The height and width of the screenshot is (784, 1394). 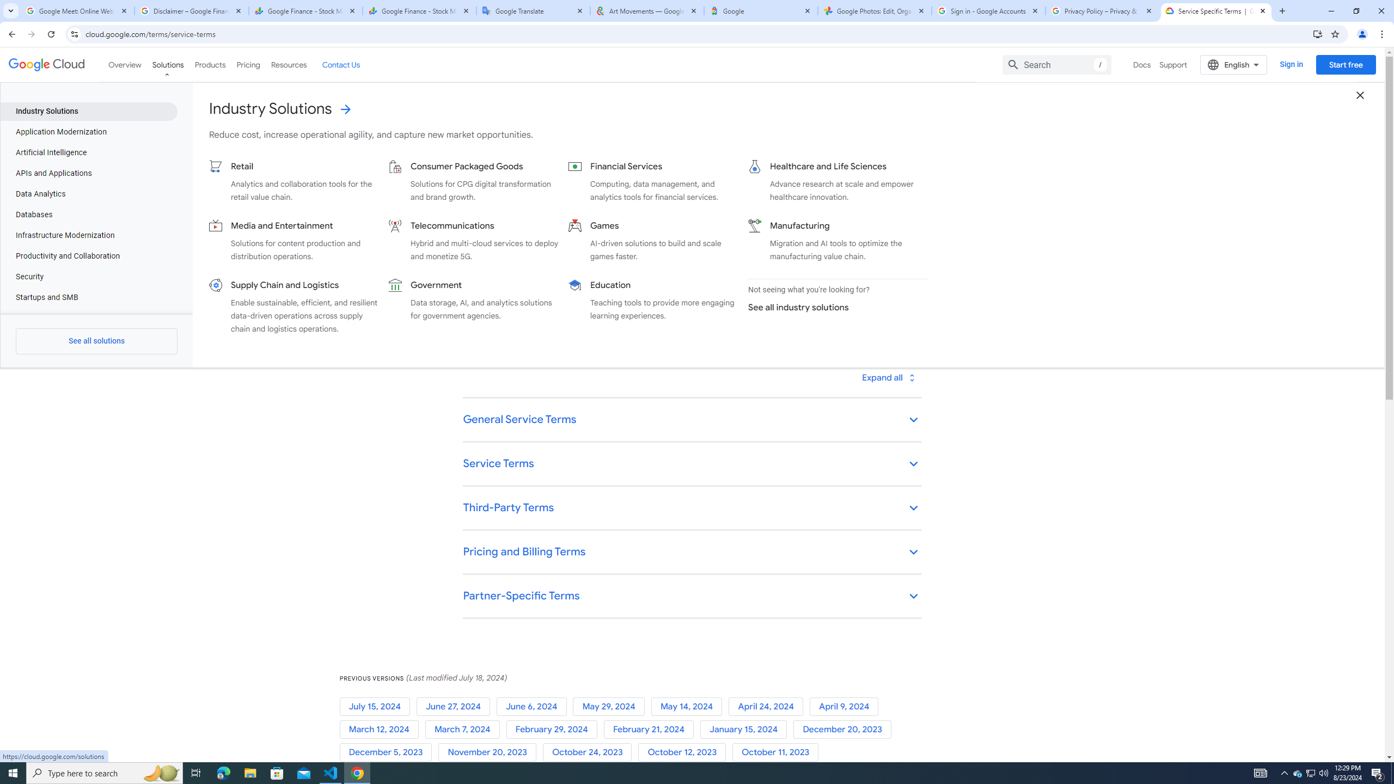 I want to click on Start free, so click(x=1346, y=64).